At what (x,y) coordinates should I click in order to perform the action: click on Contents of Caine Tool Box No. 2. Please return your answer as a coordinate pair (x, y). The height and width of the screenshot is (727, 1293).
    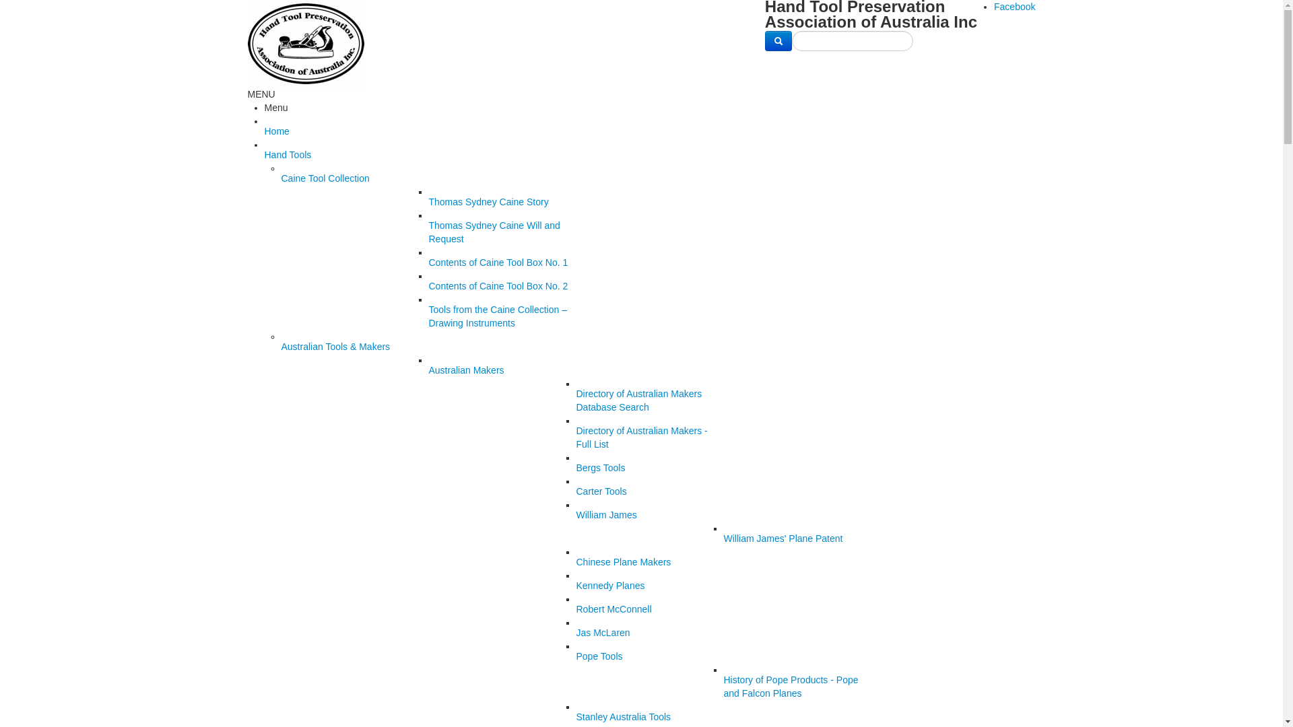
    Looking at the image, I should click on (502, 287).